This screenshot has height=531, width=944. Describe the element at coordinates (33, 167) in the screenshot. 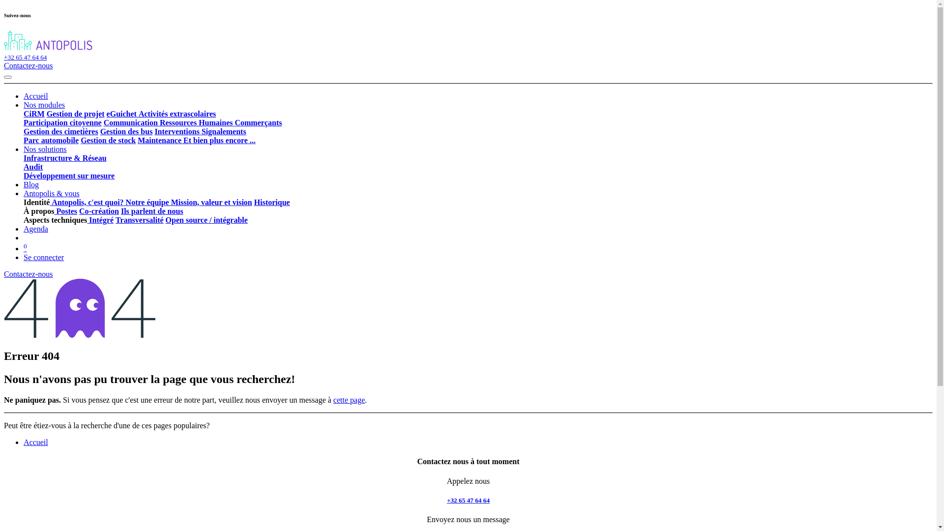

I see `Audit` at that location.